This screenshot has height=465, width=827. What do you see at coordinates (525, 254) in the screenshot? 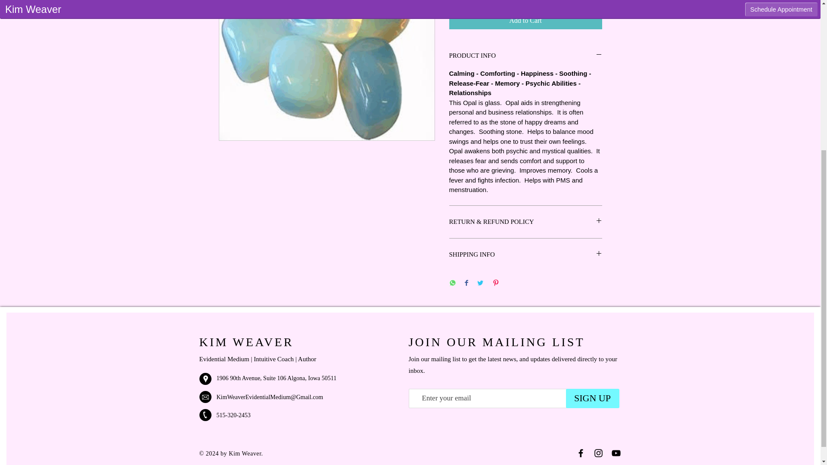
I see `SHIPPING INFO` at bounding box center [525, 254].